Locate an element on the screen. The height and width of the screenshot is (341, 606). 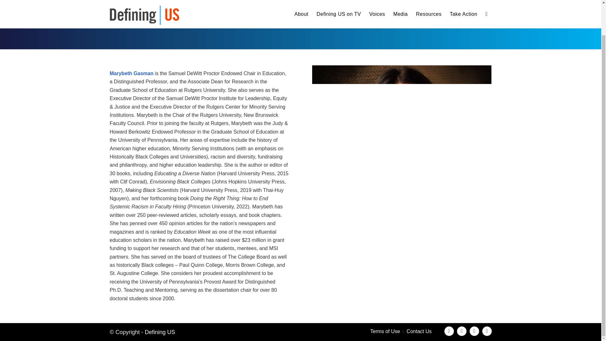
LinkedIn is located at coordinates (487, 331).